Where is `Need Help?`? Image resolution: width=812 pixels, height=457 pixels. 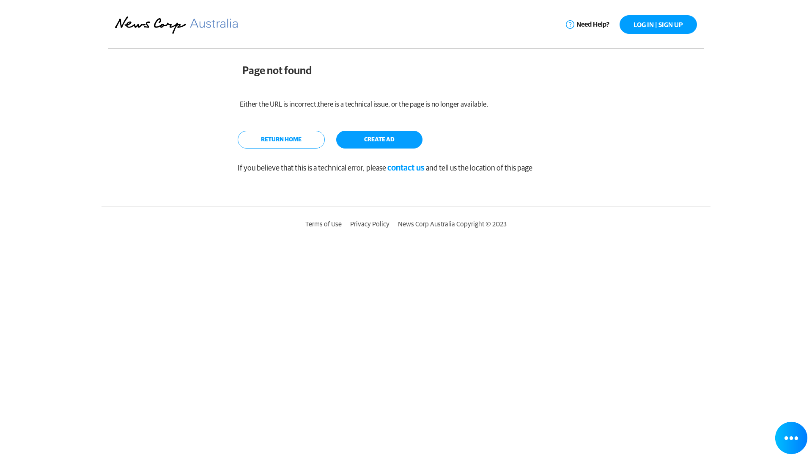
Need Help? is located at coordinates (588, 25).